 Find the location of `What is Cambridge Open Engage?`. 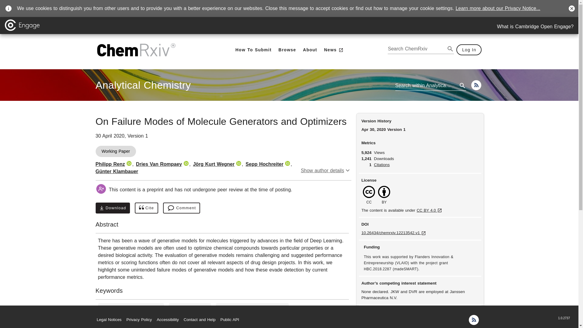

What is Cambridge Open Engage? is located at coordinates (535, 27).